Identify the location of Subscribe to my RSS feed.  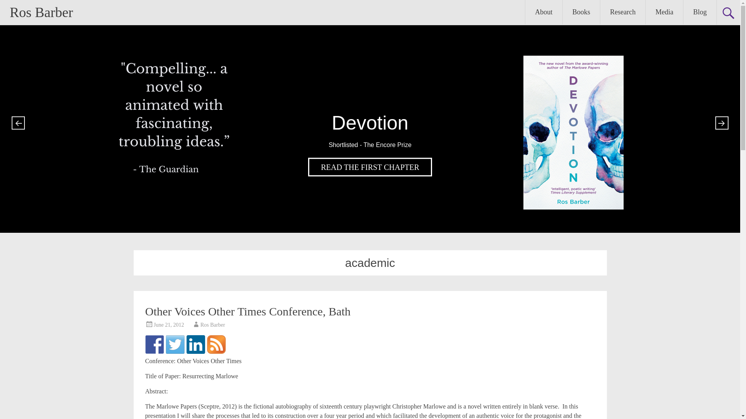
(216, 345).